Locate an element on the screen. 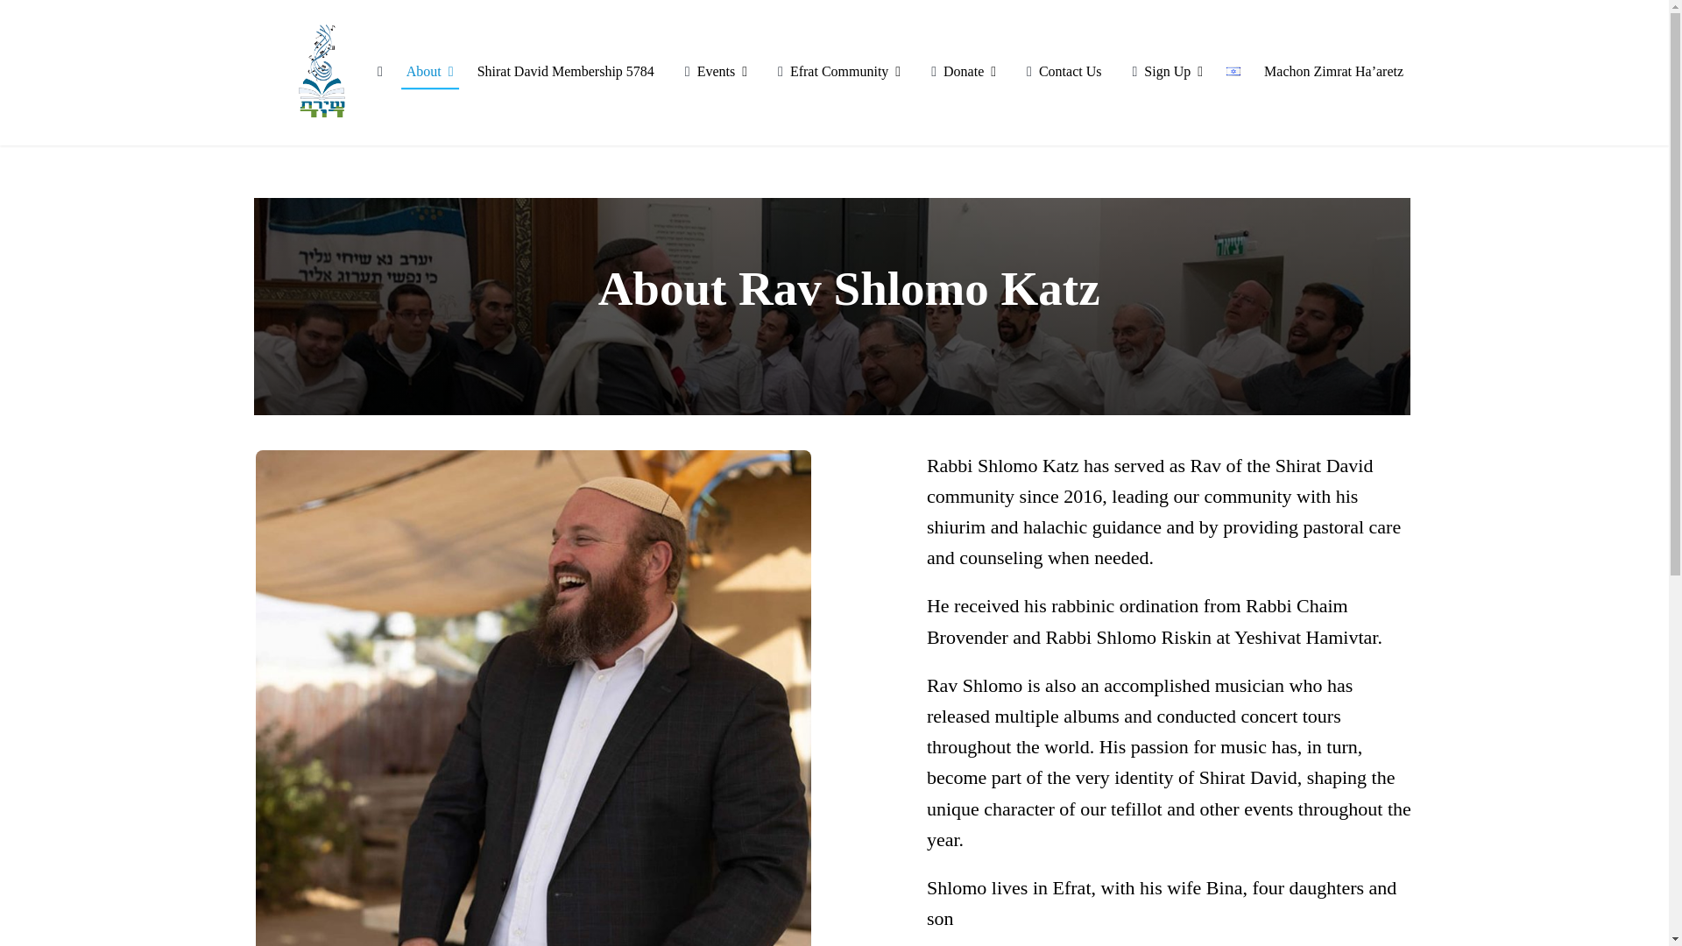 The image size is (1682, 946). About is located at coordinates (430, 72).